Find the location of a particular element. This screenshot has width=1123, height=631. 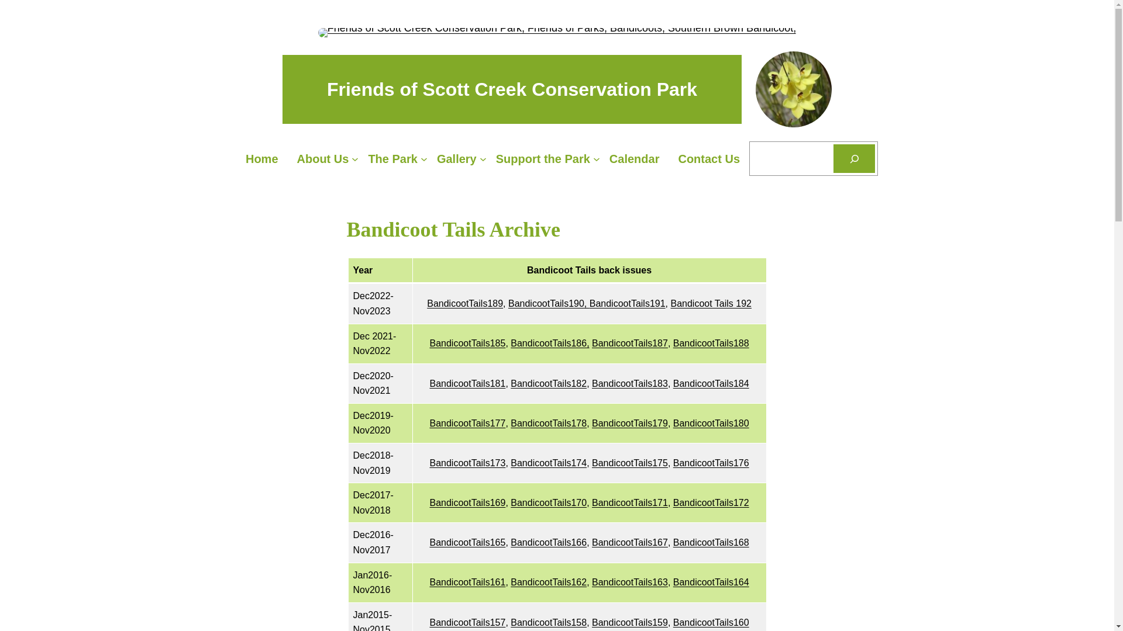

BandicootTails191 is located at coordinates (628, 304).